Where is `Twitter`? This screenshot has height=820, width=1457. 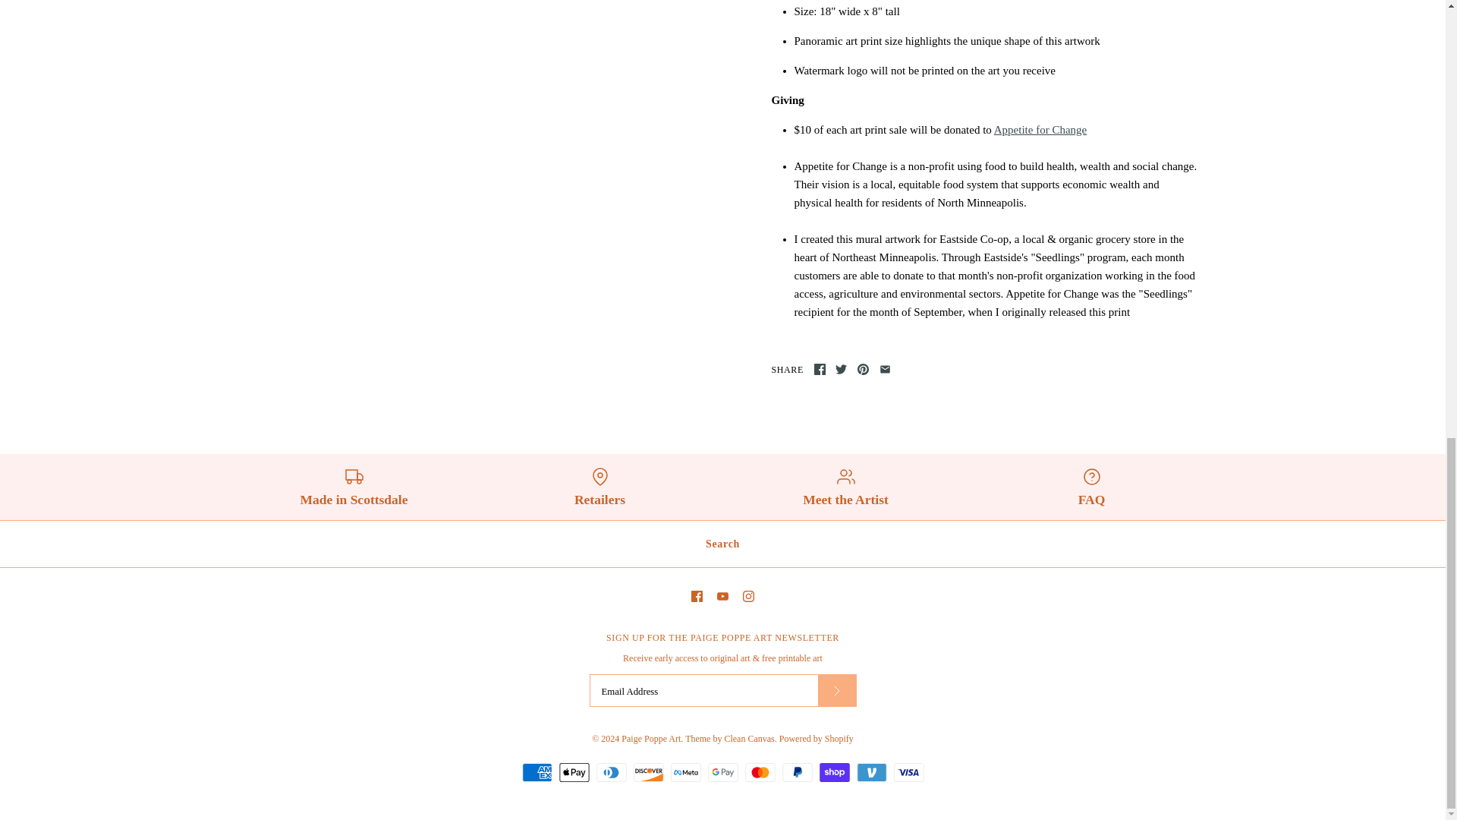
Twitter is located at coordinates (841, 369).